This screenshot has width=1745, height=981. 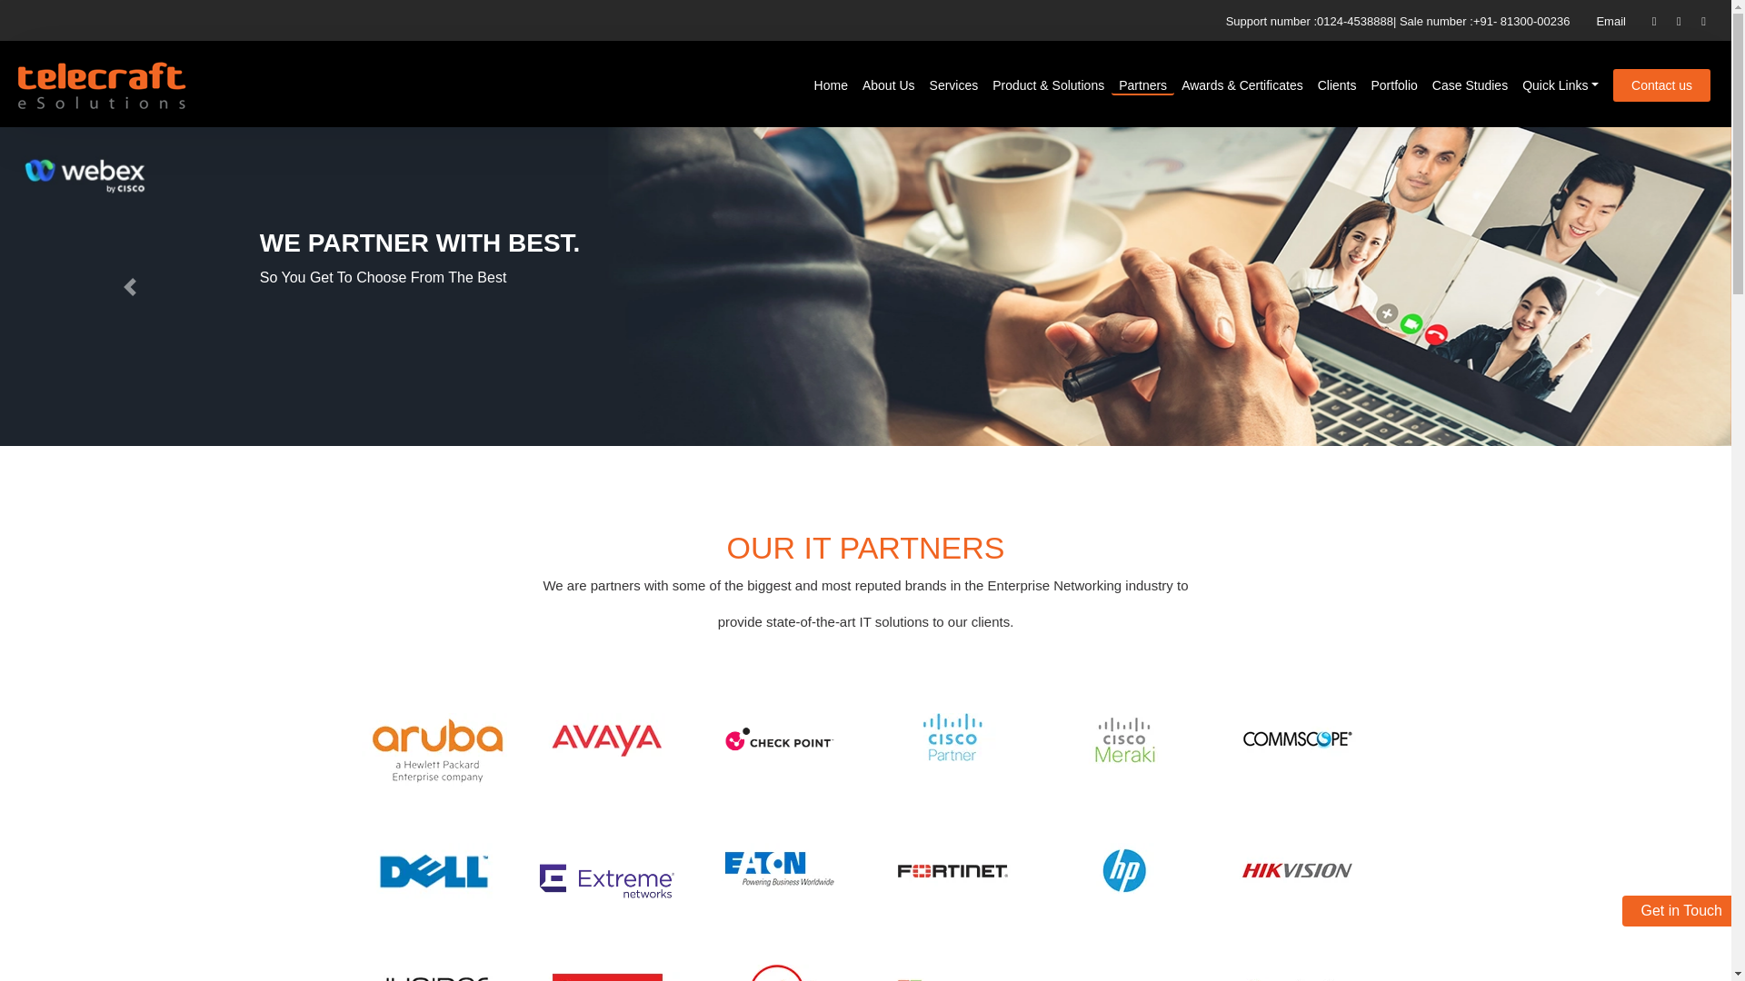 What do you see at coordinates (1354, 22) in the screenshot?
I see `0124-4538888` at bounding box center [1354, 22].